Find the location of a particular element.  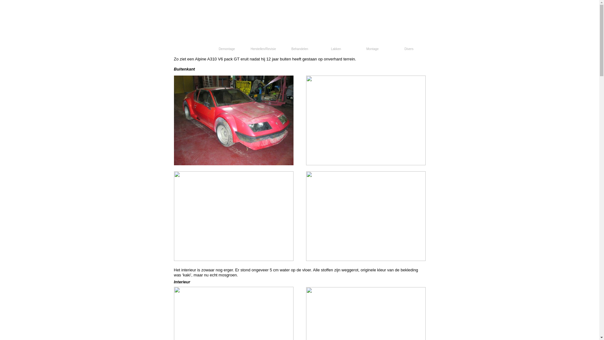

Herstellen/Revisie is located at coordinates (263, 49).